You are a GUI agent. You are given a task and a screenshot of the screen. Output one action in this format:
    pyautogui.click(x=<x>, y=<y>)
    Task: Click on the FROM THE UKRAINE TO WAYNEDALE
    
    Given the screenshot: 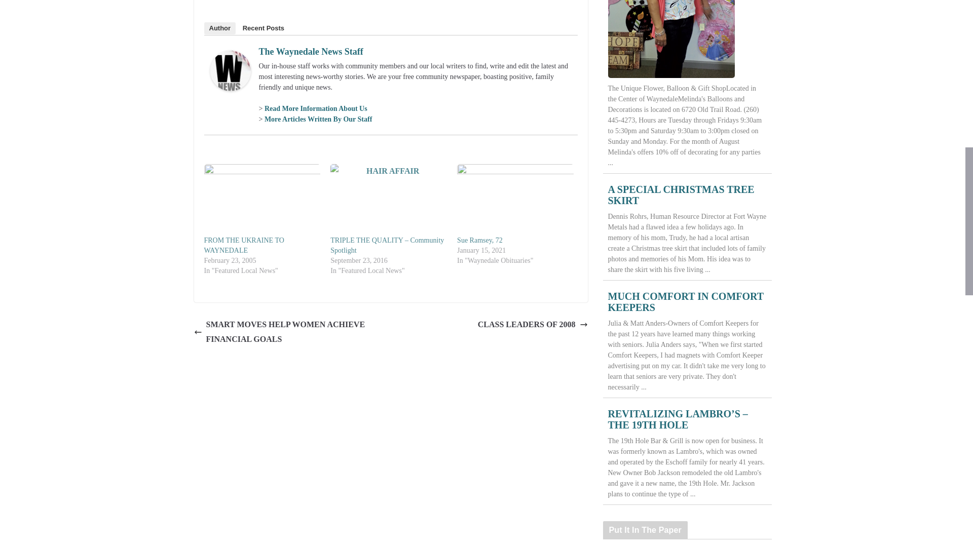 What is the action you would take?
    pyautogui.click(x=243, y=245)
    